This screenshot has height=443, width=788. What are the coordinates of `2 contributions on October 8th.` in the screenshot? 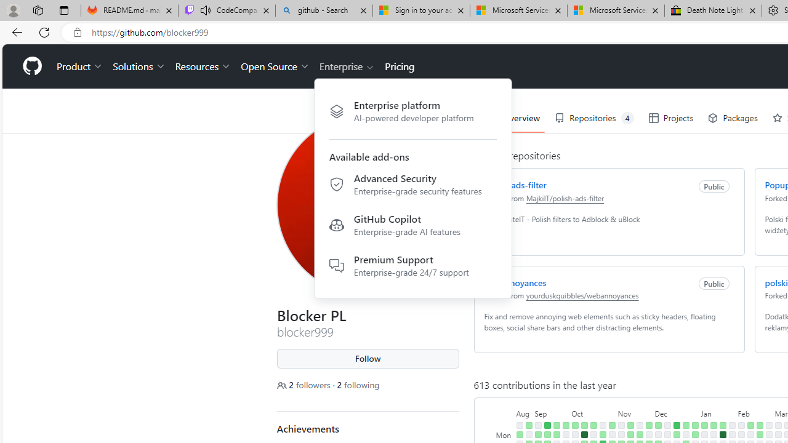 It's located at (584, 425).